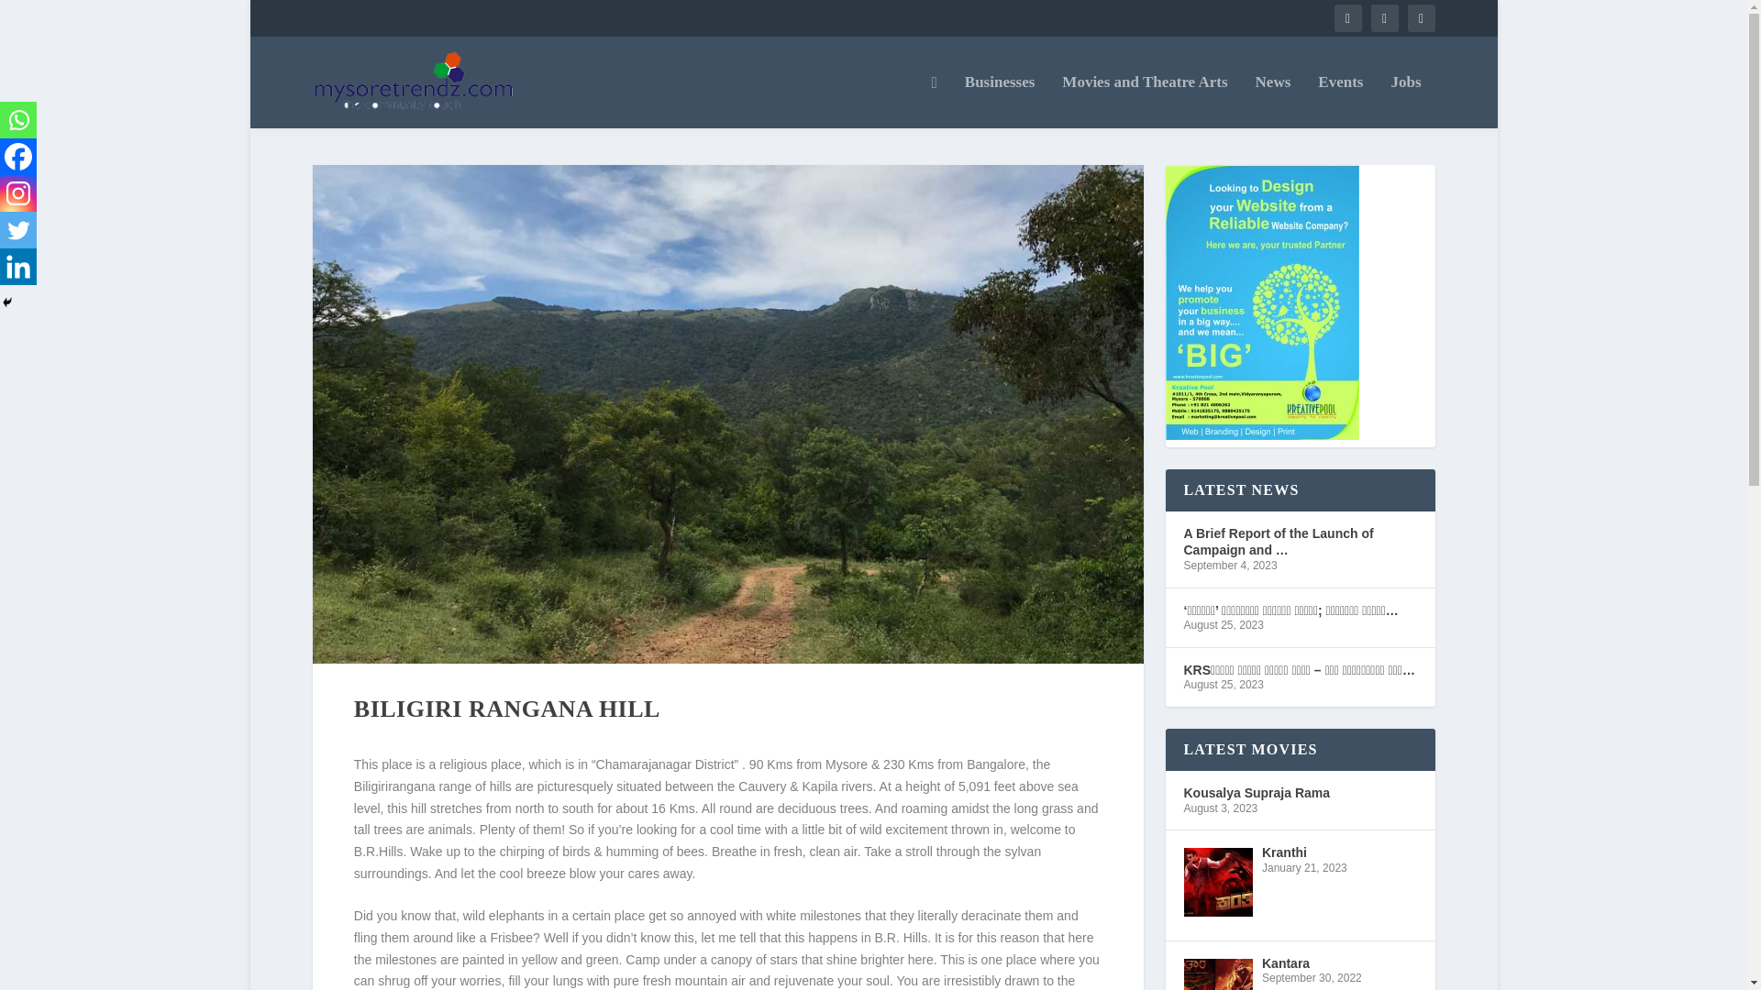  What do you see at coordinates (7, 302) in the screenshot?
I see `Hide` at bounding box center [7, 302].